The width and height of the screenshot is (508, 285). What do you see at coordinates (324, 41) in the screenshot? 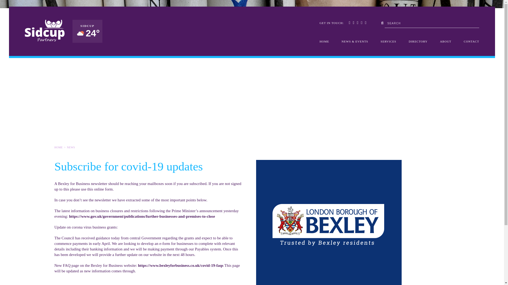
I see `HOME` at bounding box center [324, 41].